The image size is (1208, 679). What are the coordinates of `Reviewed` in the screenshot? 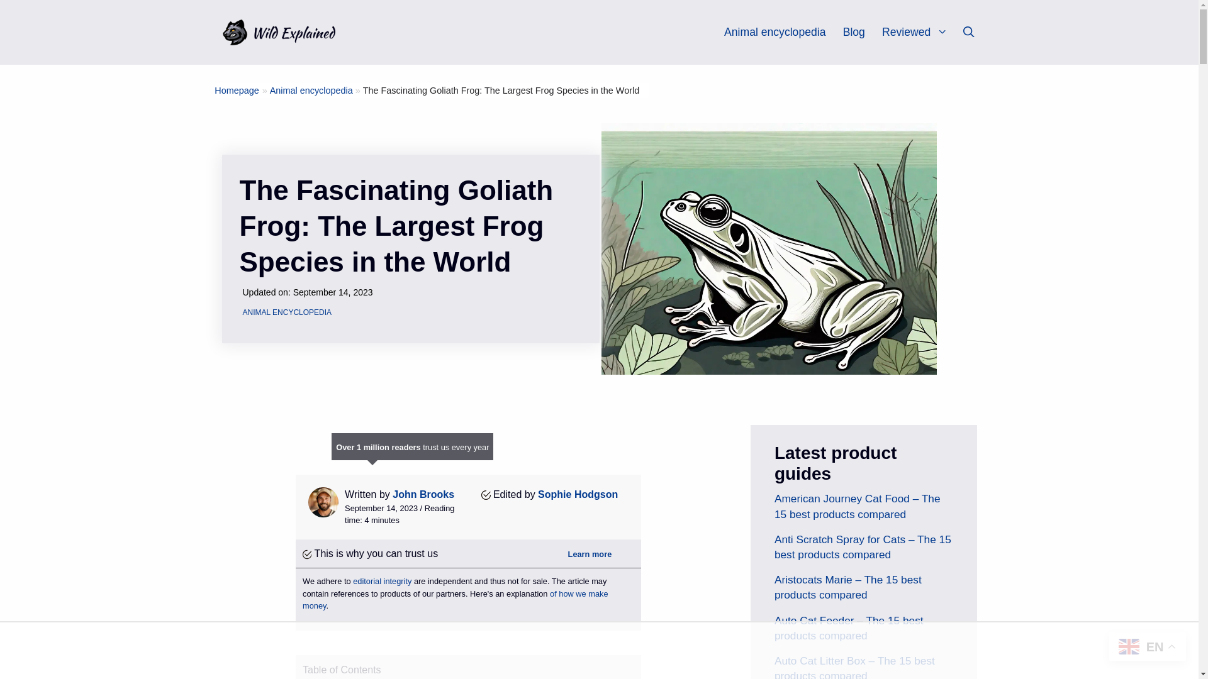 It's located at (920, 33).